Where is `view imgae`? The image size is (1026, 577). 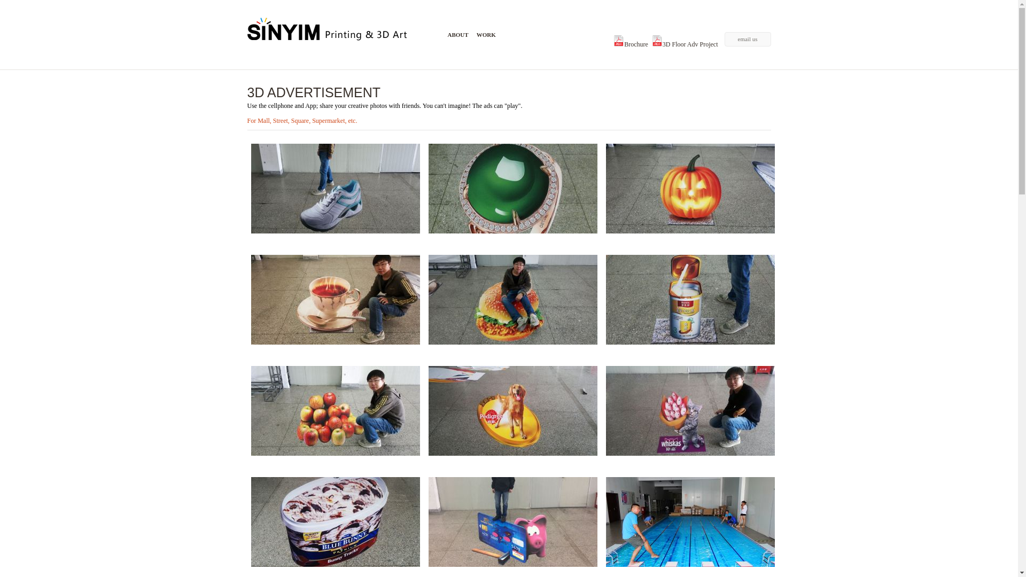
view imgae is located at coordinates (336, 189).